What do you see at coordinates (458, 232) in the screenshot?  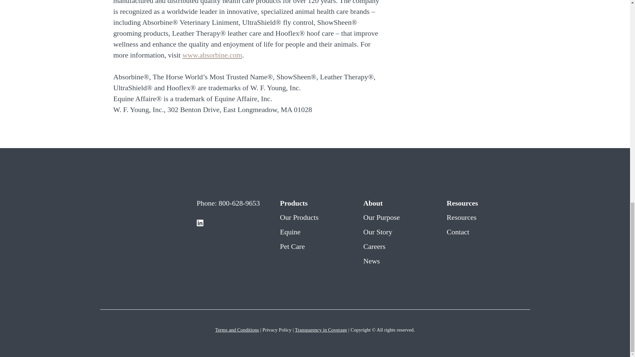 I see `Contact` at bounding box center [458, 232].